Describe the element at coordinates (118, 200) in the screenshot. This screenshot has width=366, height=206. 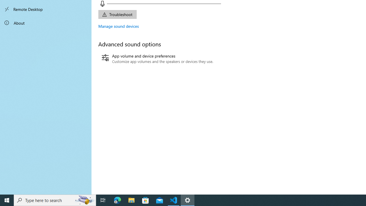
I see `Microsoft Edge` at that location.